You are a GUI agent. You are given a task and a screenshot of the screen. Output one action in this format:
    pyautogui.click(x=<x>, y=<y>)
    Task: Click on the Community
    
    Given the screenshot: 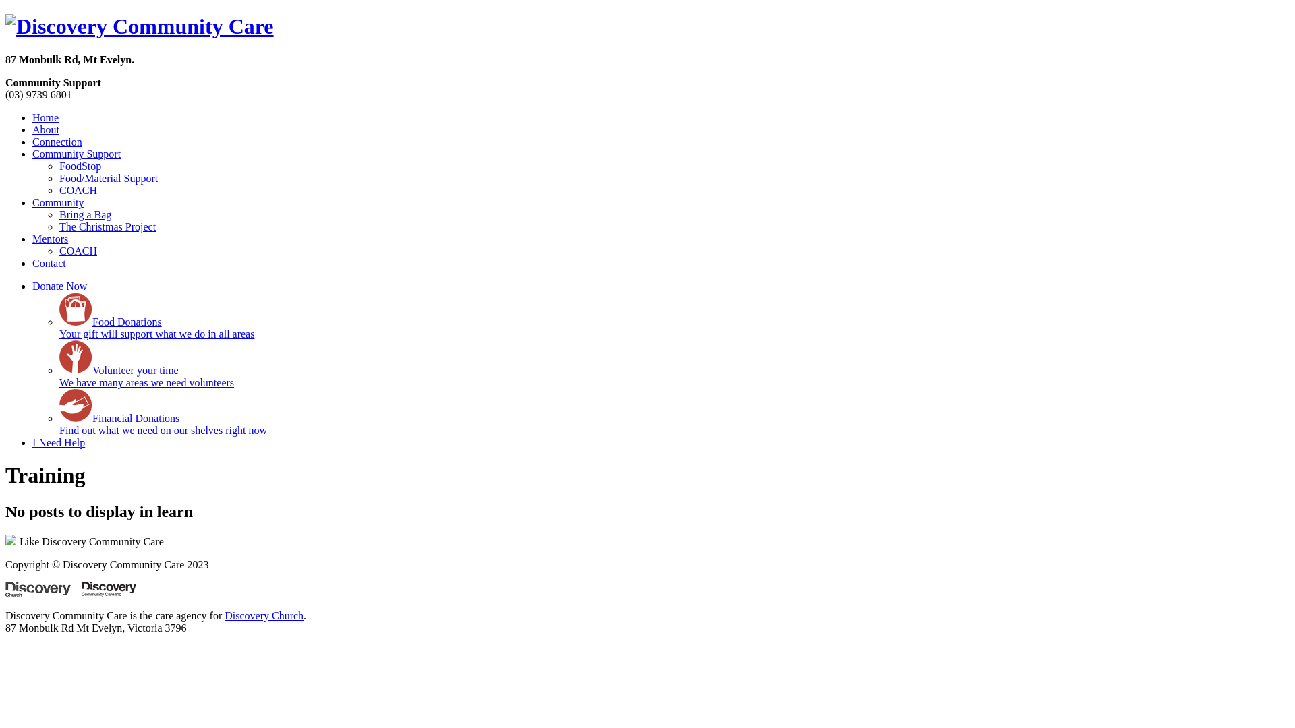 What is the action you would take?
    pyautogui.click(x=58, y=202)
    